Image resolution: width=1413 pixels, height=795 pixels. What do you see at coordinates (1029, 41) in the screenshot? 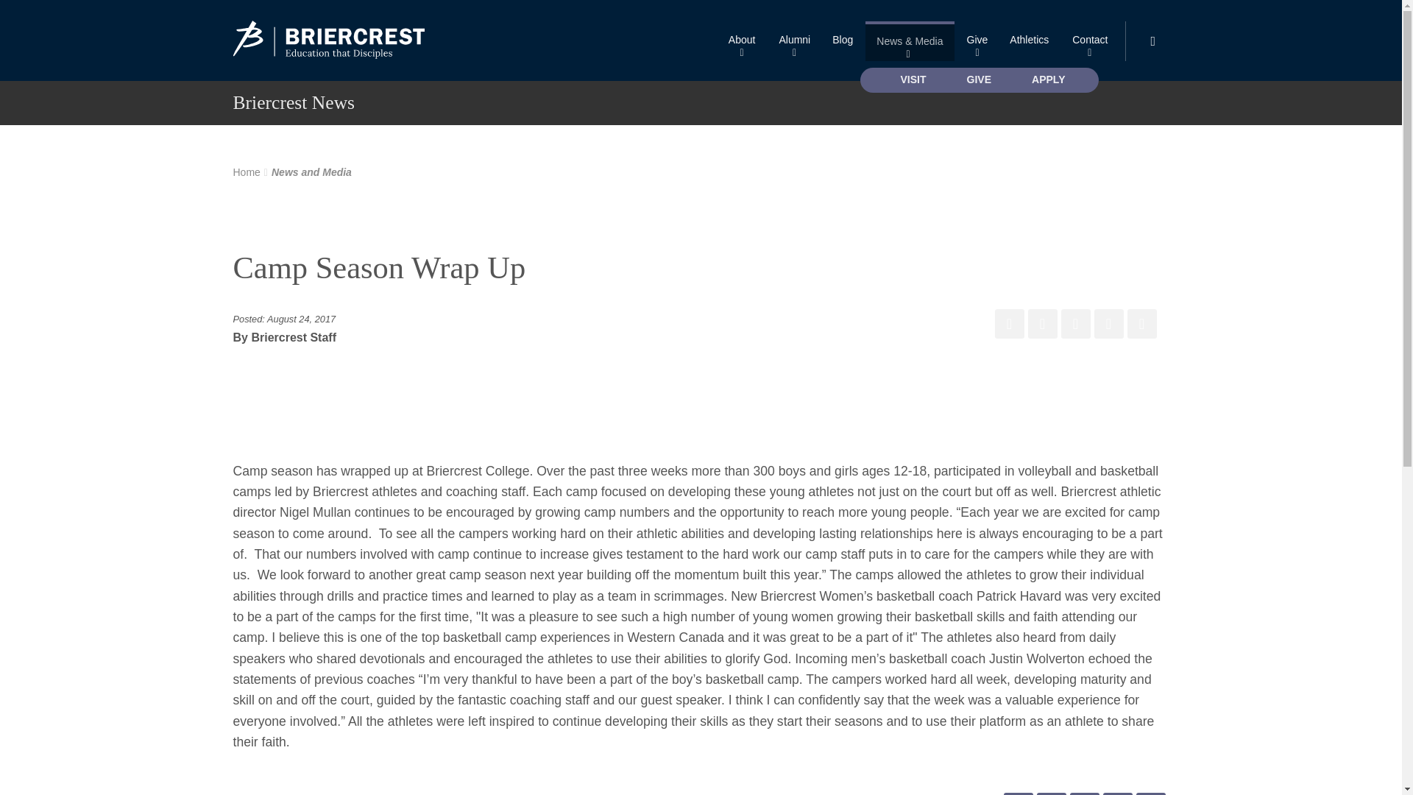
I see `Athletics` at bounding box center [1029, 41].